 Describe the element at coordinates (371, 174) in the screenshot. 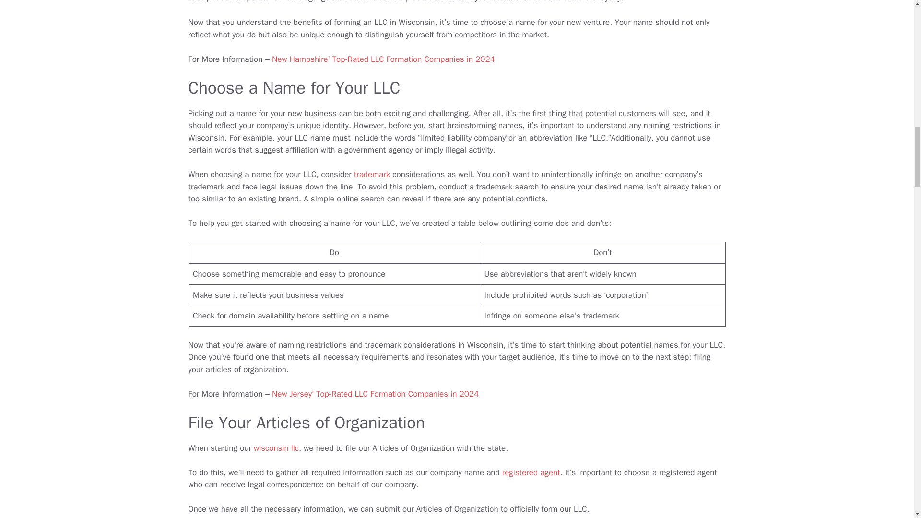

I see `trademark` at that location.